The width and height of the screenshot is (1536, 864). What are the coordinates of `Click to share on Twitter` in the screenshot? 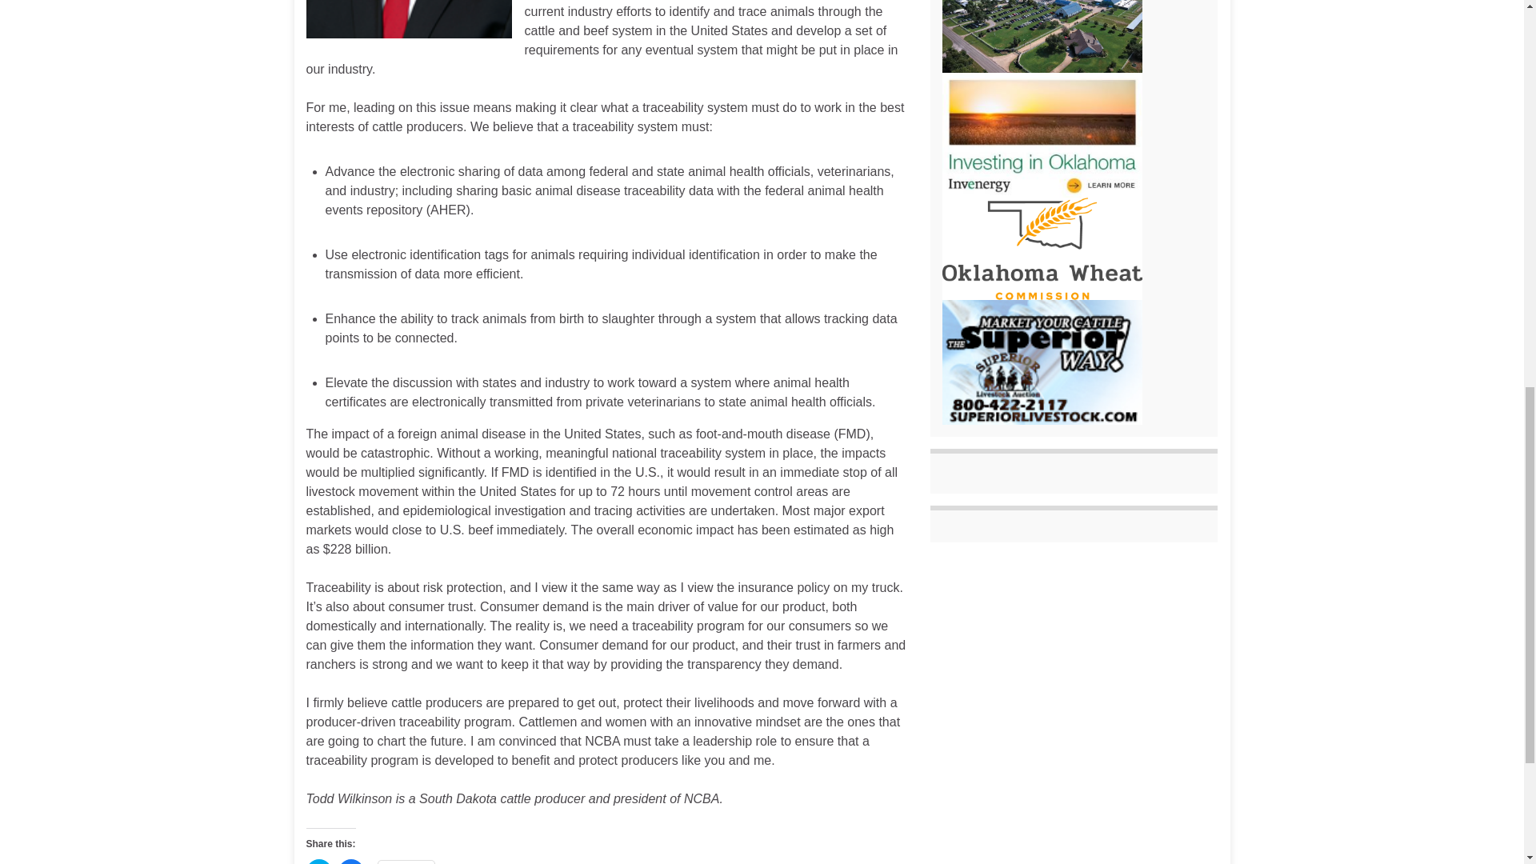 It's located at (318, 861).